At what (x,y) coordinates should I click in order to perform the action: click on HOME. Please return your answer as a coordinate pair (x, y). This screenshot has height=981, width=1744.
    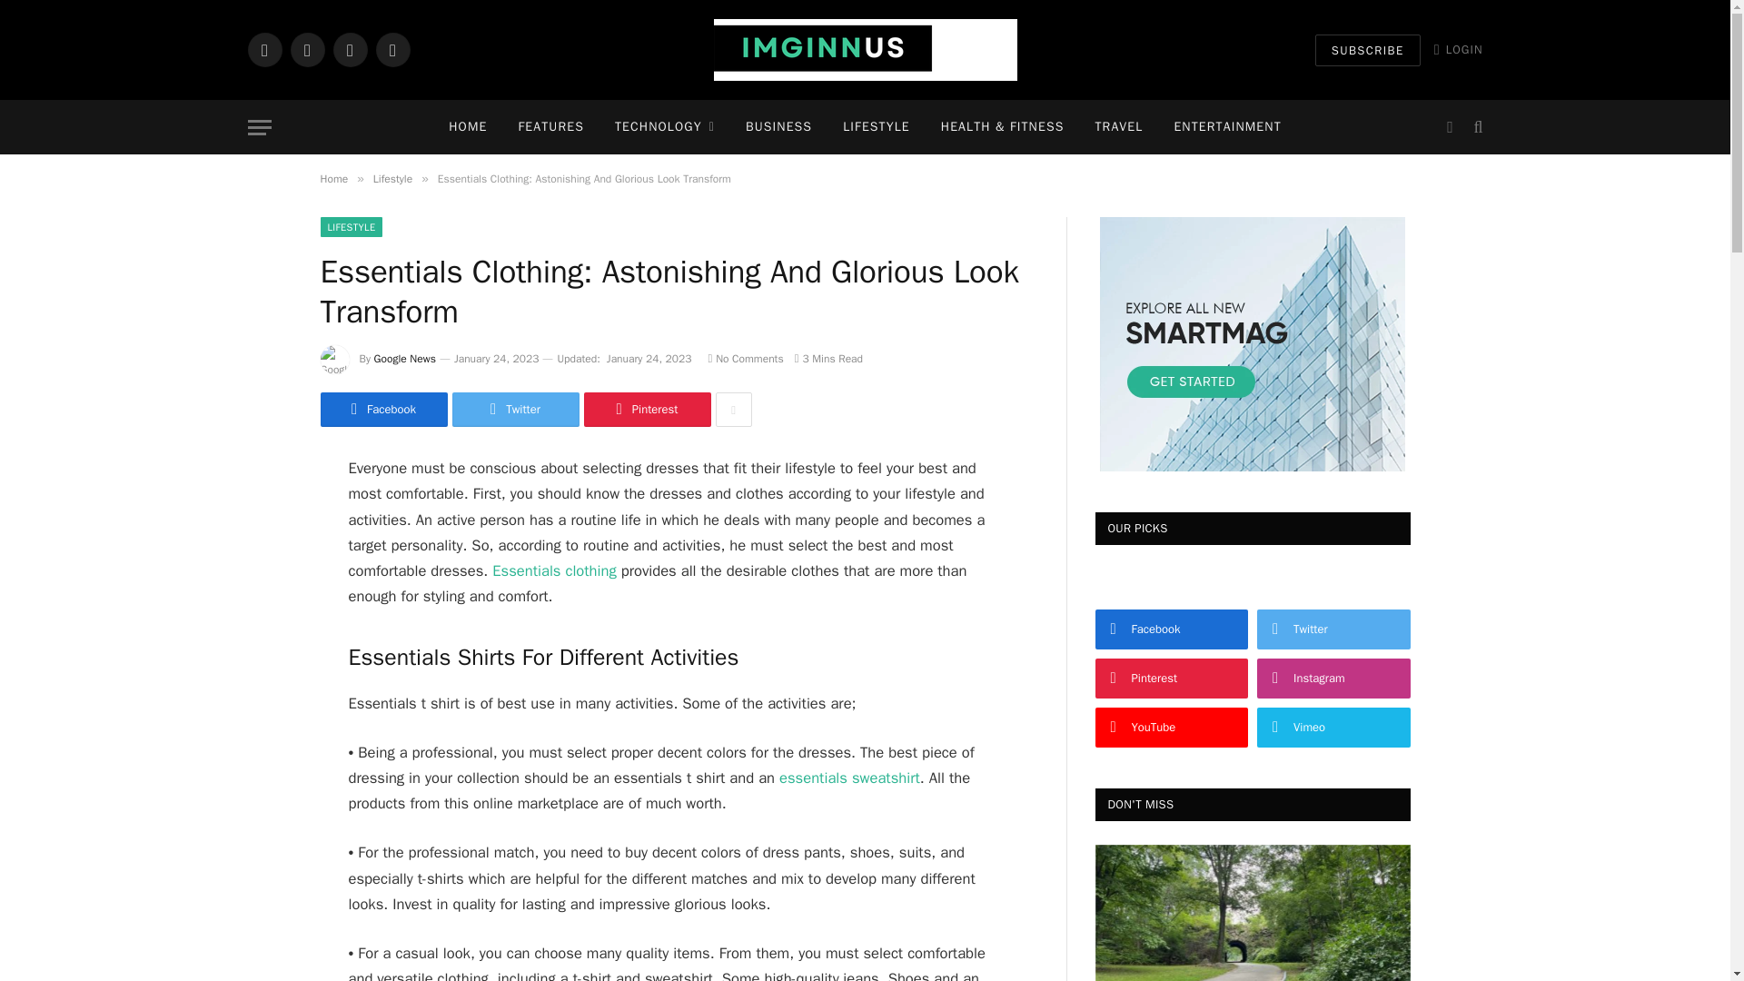
    Looking at the image, I should click on (467, 127).